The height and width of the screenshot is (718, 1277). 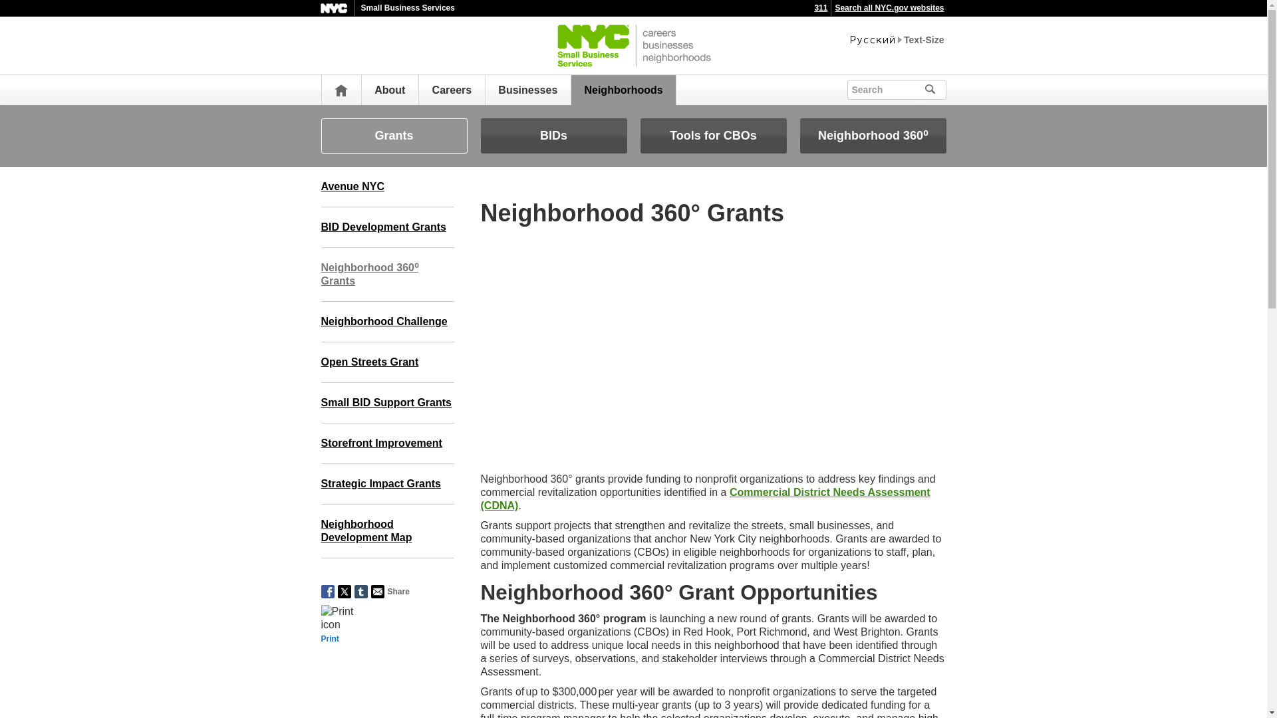 I want to click on BID Development Grants, so click(x=386, y=227).